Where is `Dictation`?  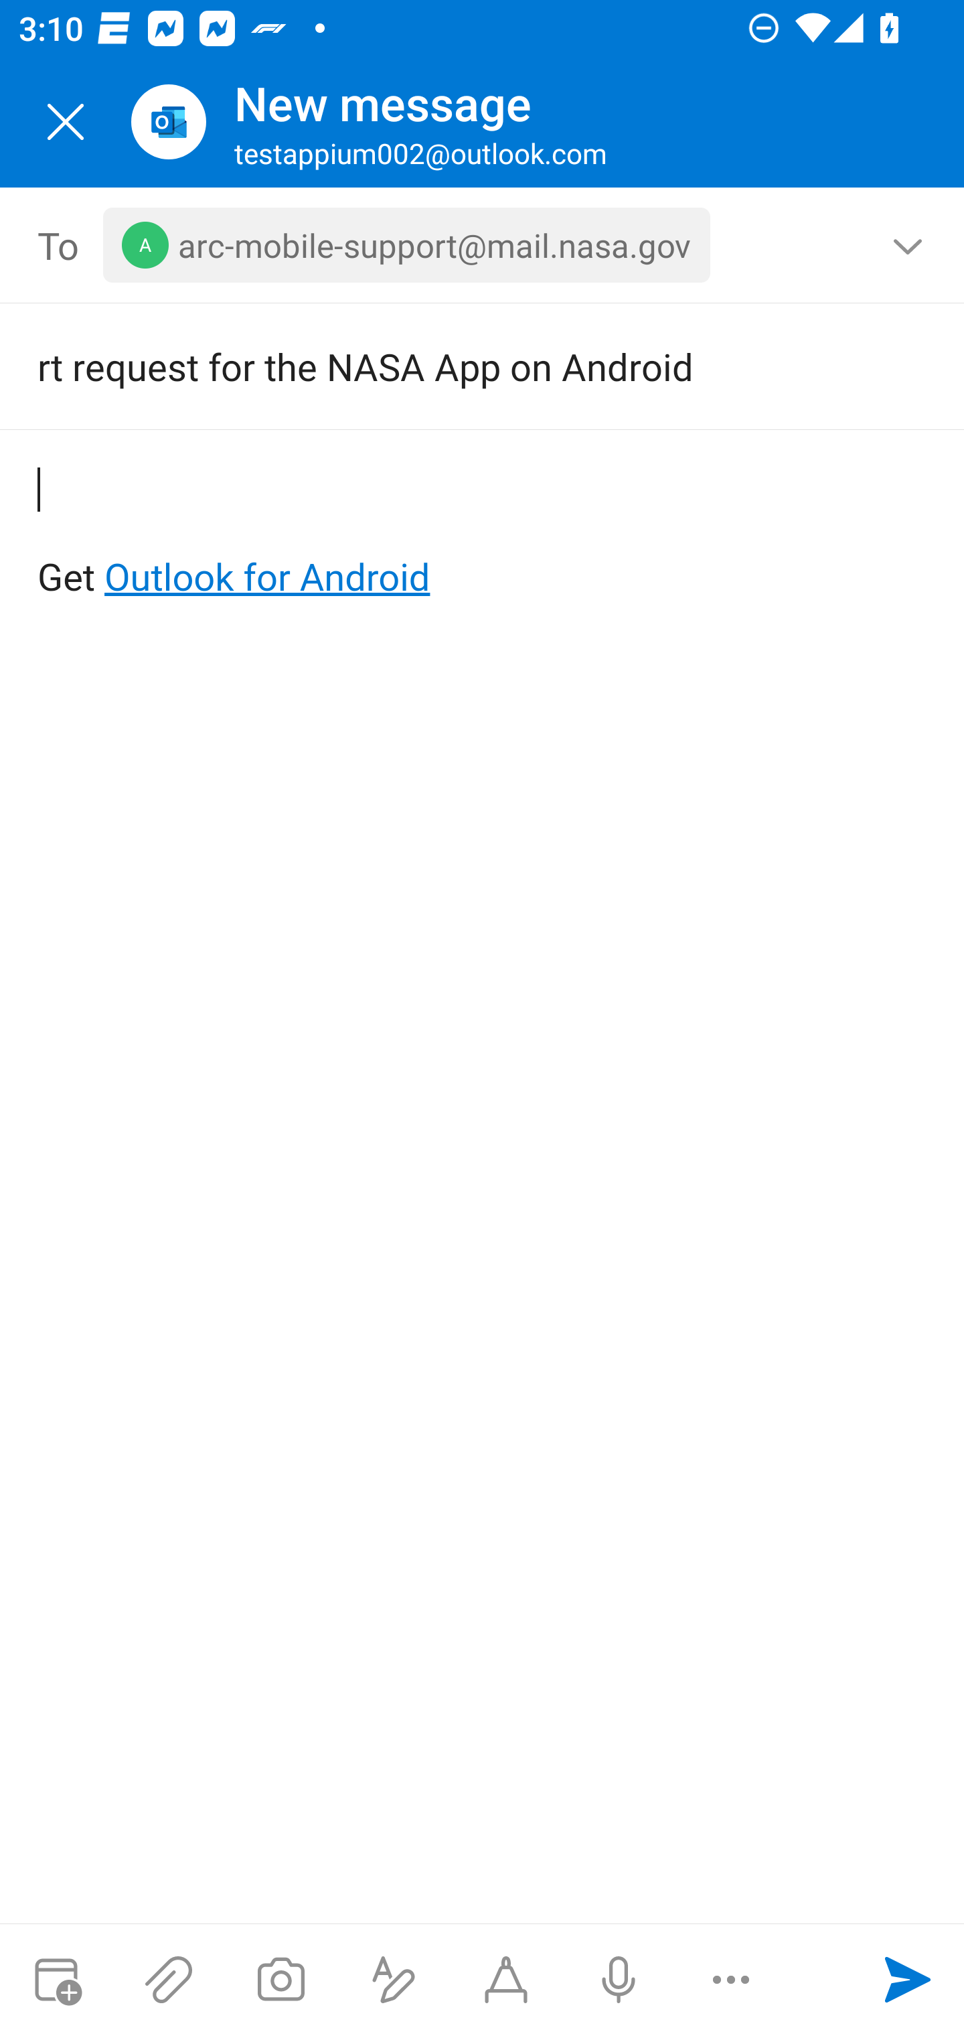 Dictation is located at coordinates (618, 1980).